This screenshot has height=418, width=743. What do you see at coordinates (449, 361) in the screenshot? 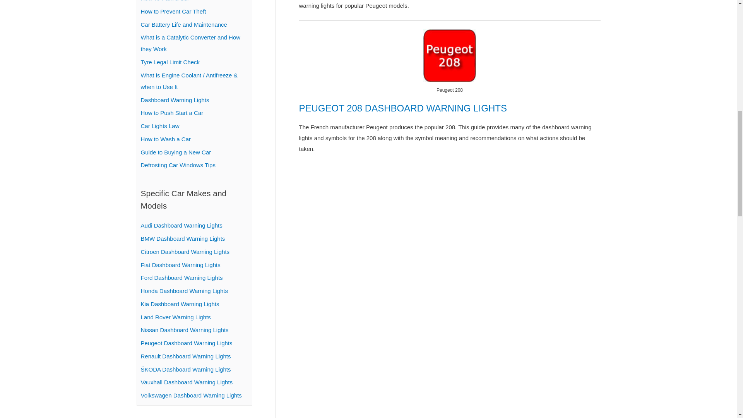
I see `3rd party ad content` at bounding box center [449, 361].